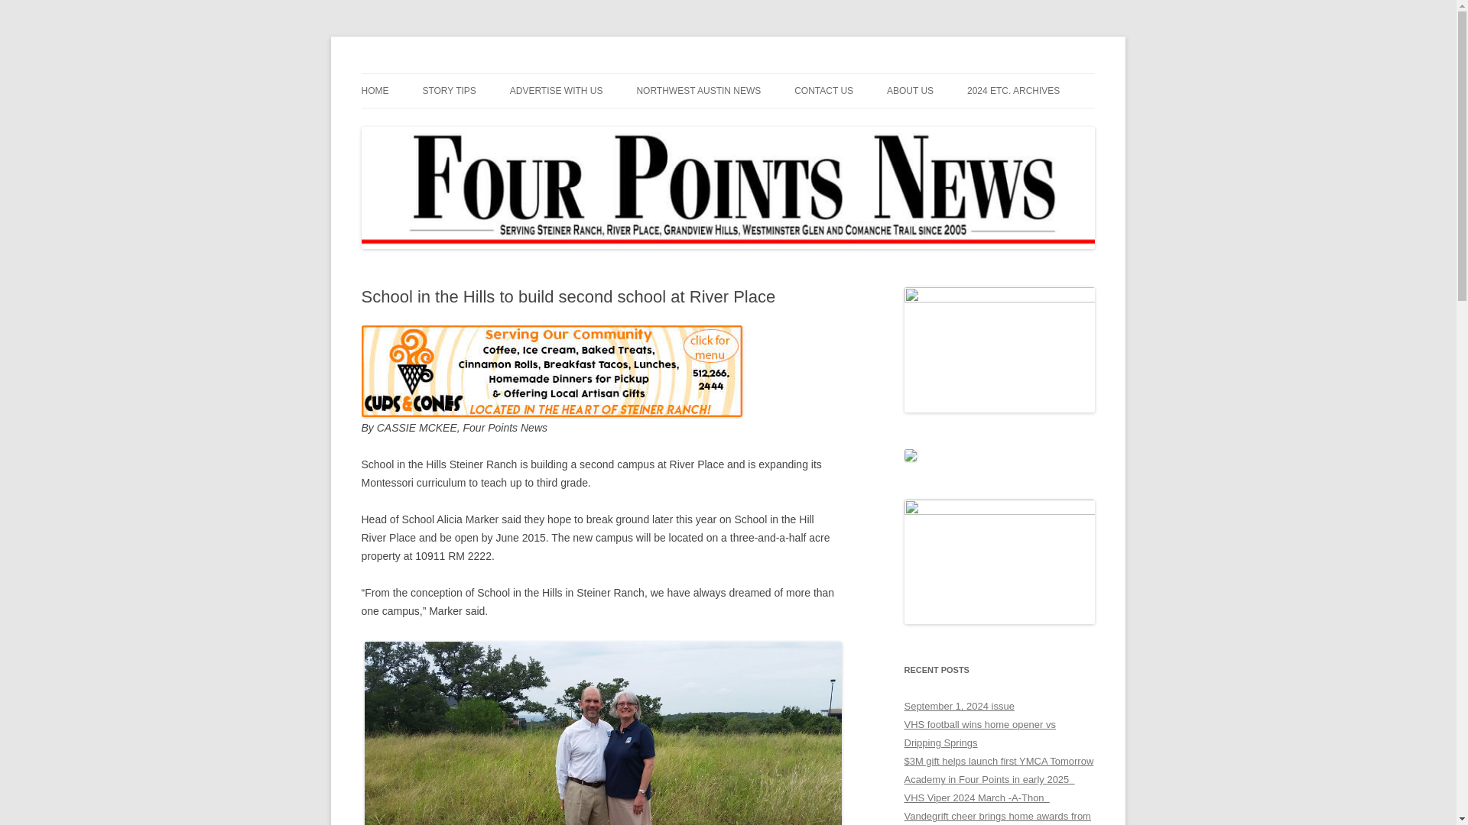 The height and width of the screenshot is (825, 1468). What do you see at coordinates (976, 797) in the screenshot?
I see `VHS Viper 2024 March -A-Thon  ` at bounding box center [976, 797].